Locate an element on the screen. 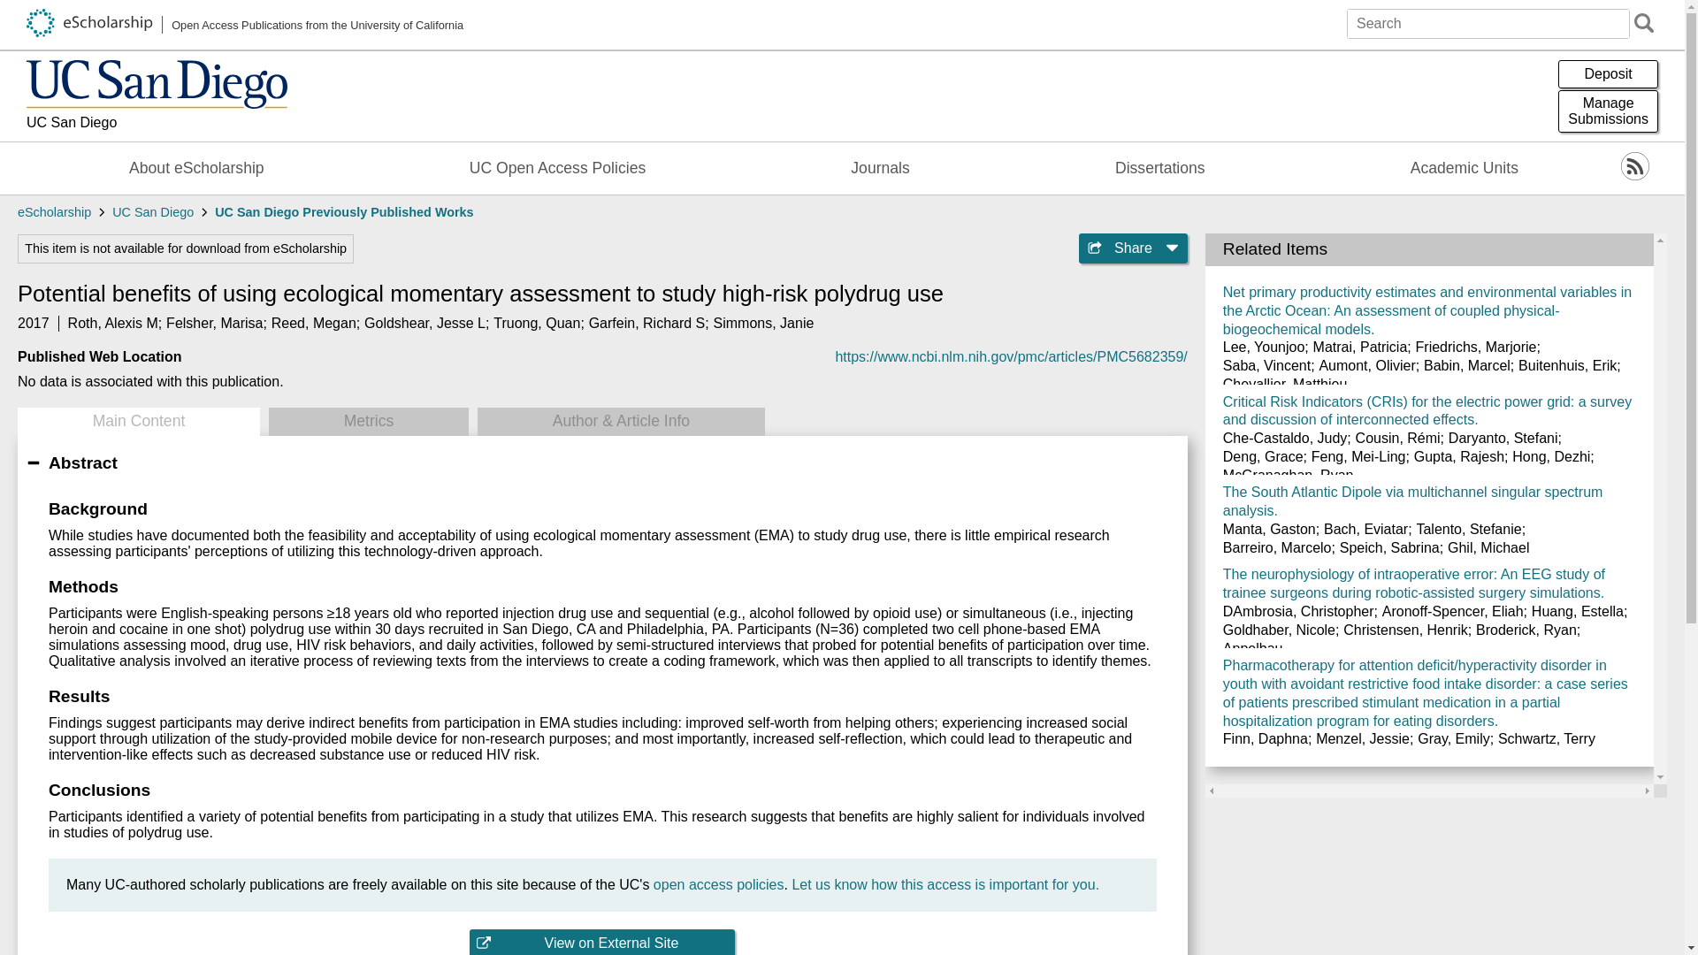 Image resolution: width=1698 pixels, height=955 pixels. UC San Diego is located at coordinates (368, 421).